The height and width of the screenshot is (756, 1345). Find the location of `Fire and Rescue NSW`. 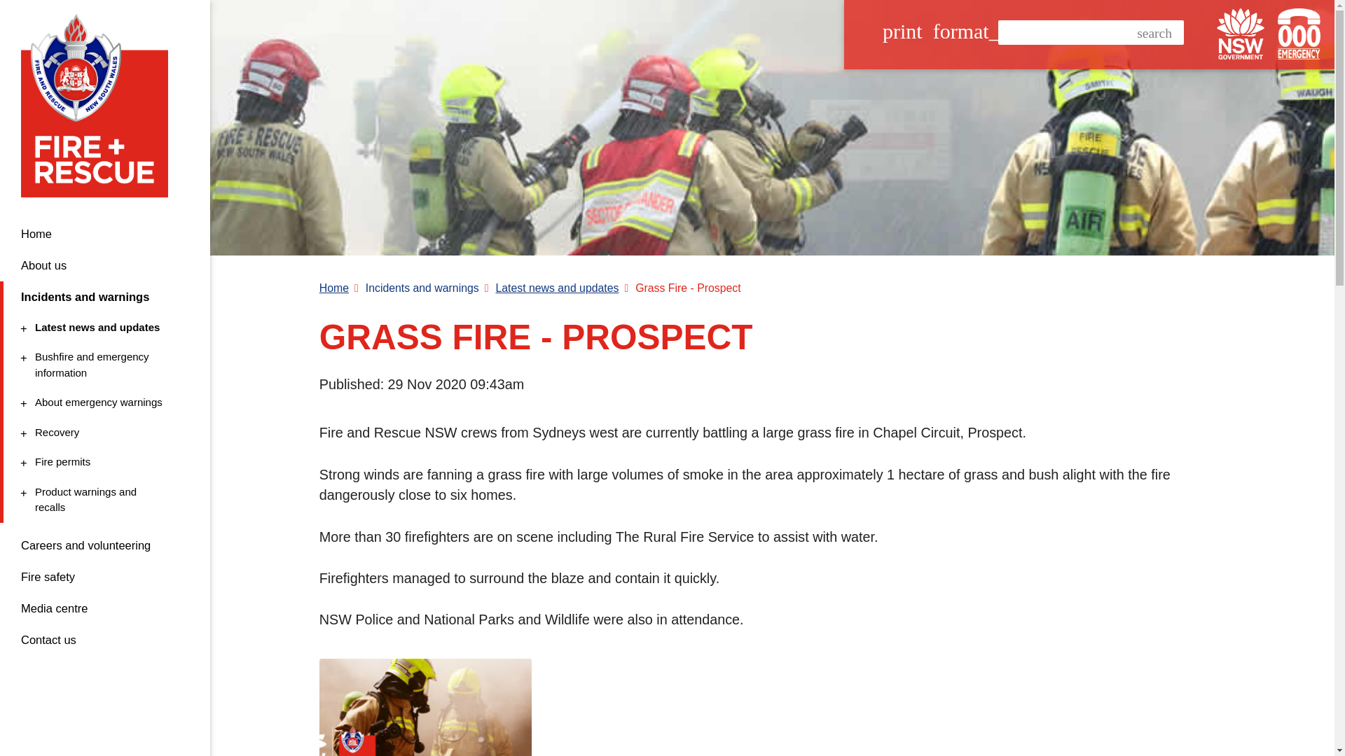

Fire and Rescue NSW is located at coordinates (103, 365).